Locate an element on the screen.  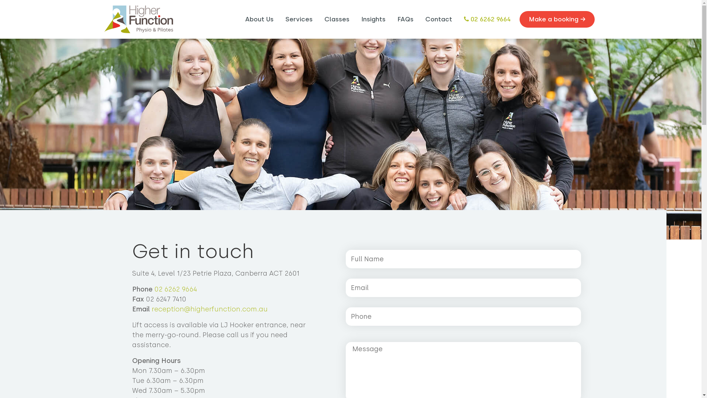
Insights is located at coordinates (373, 20).